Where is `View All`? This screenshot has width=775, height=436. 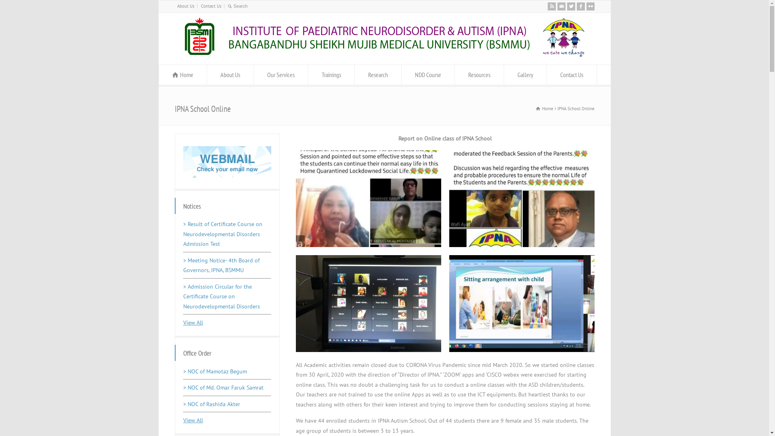 View All is located at coordinates (193, 323).